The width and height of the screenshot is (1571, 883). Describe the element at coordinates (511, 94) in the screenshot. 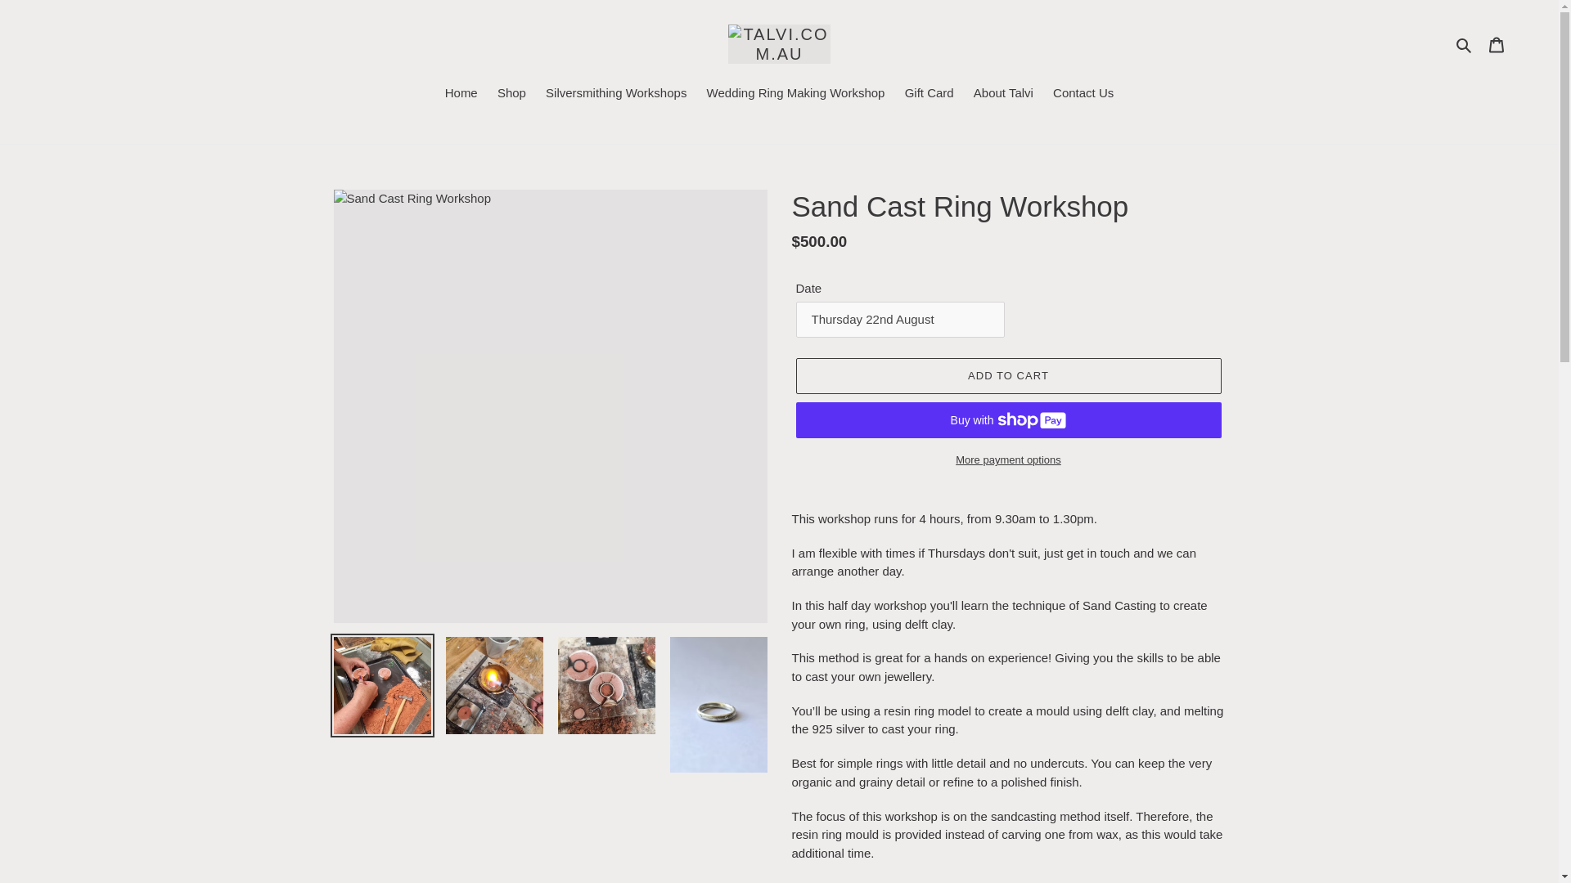

I see `Shop` at that location.